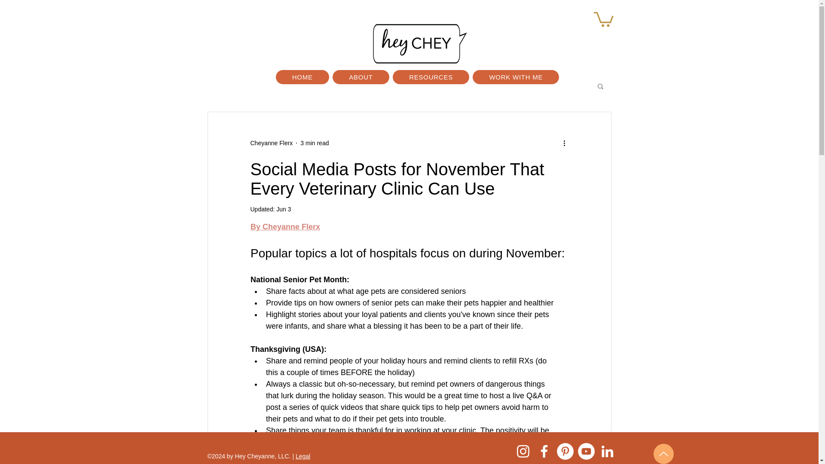 This screenshot has height=464, width=825. Describe the element at coordinates (516, 77) in the screenshot. I see `WORK WITH ME` at that location.